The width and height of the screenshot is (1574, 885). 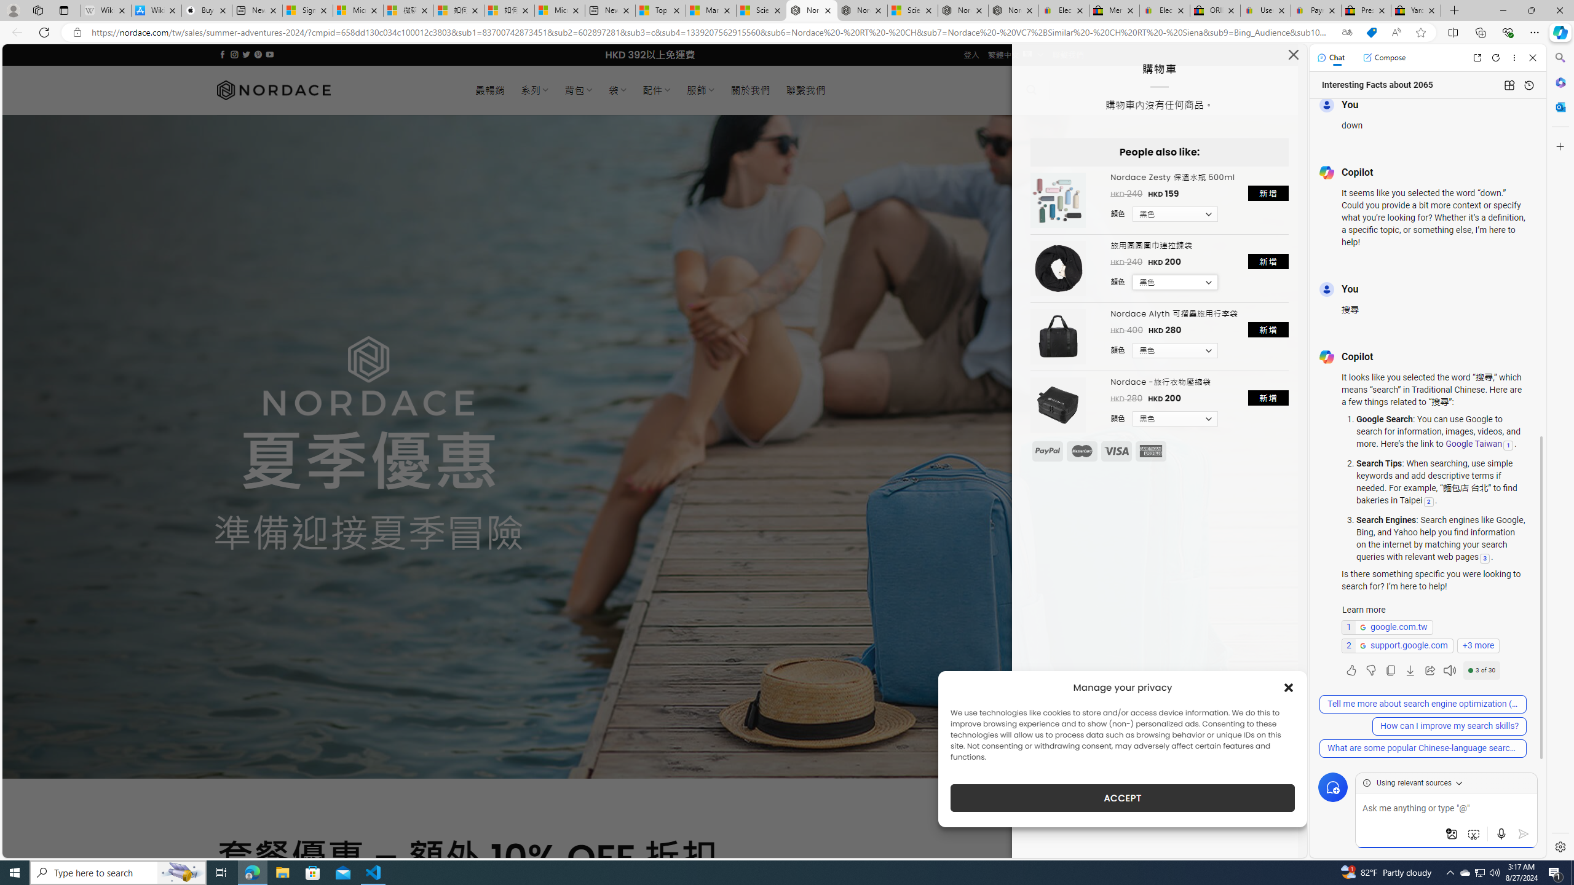 What do you see at coordinates (207, 10) in the screenshot?
I see `Buy iPad - Apple` at bounding box center [207, 10].